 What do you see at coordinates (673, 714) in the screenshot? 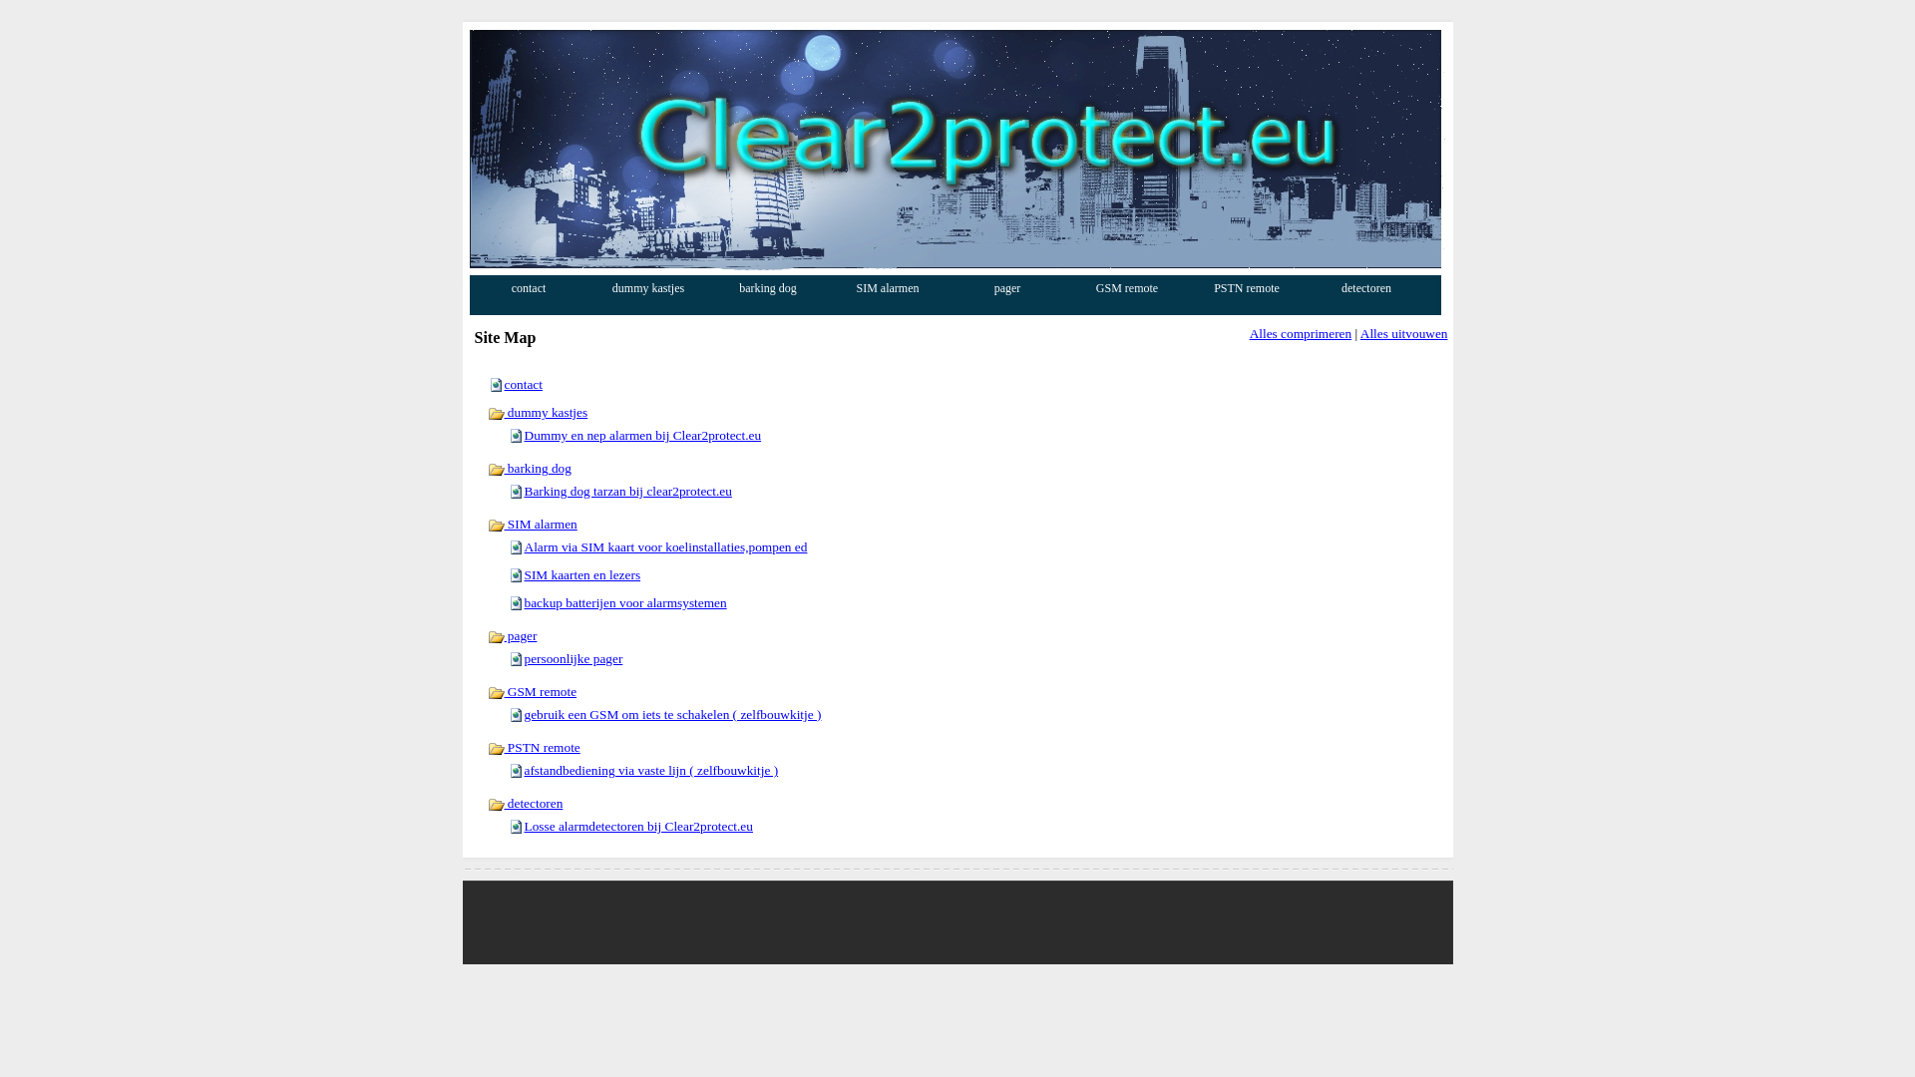
I see `gebruik een GSM om iets te schakelen ( zelfbouwkitje )` at bounding box center [673, 714].